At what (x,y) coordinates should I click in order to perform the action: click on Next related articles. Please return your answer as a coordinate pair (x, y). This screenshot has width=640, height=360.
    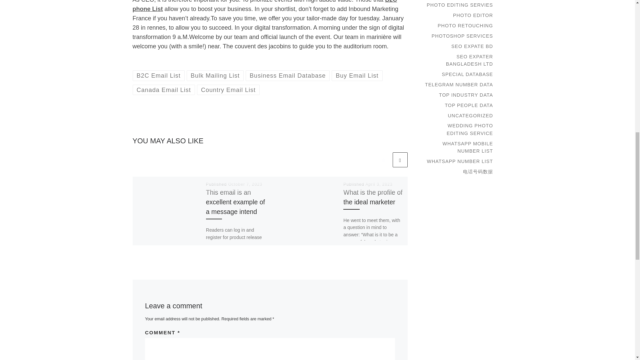
    Looking at the image, I should click on (400, 160).